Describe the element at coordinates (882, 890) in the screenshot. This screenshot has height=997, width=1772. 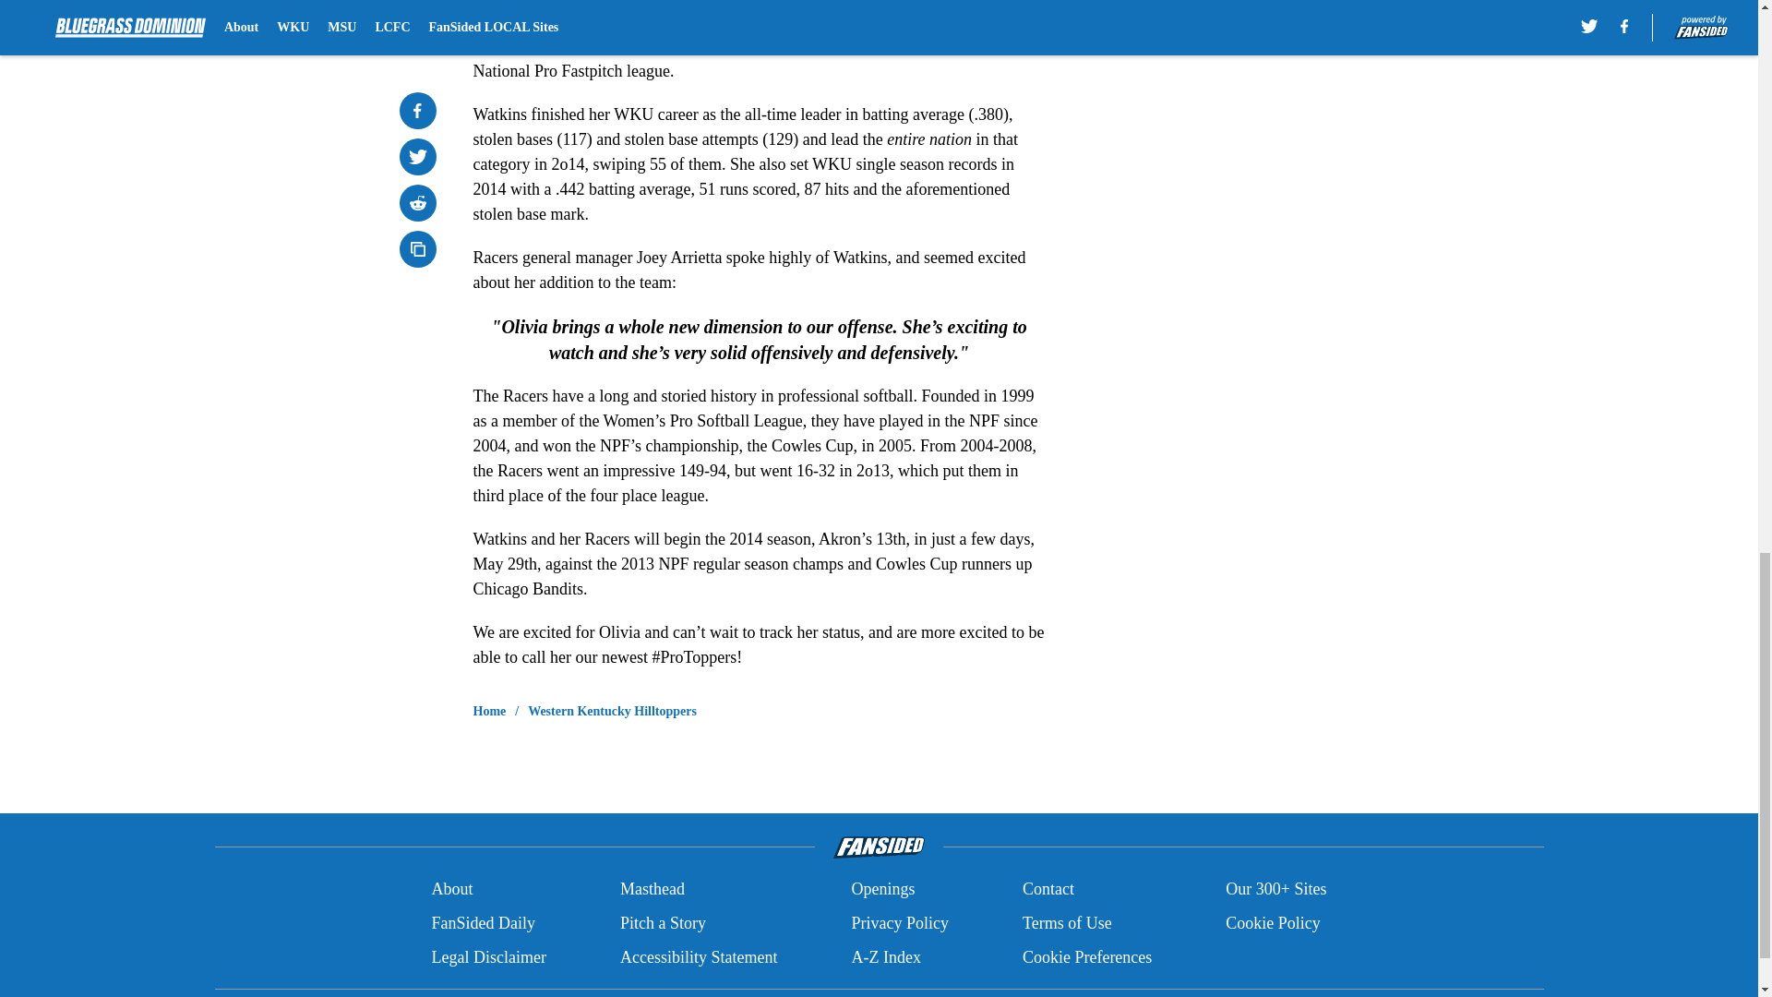
I see `Openings` at that location.